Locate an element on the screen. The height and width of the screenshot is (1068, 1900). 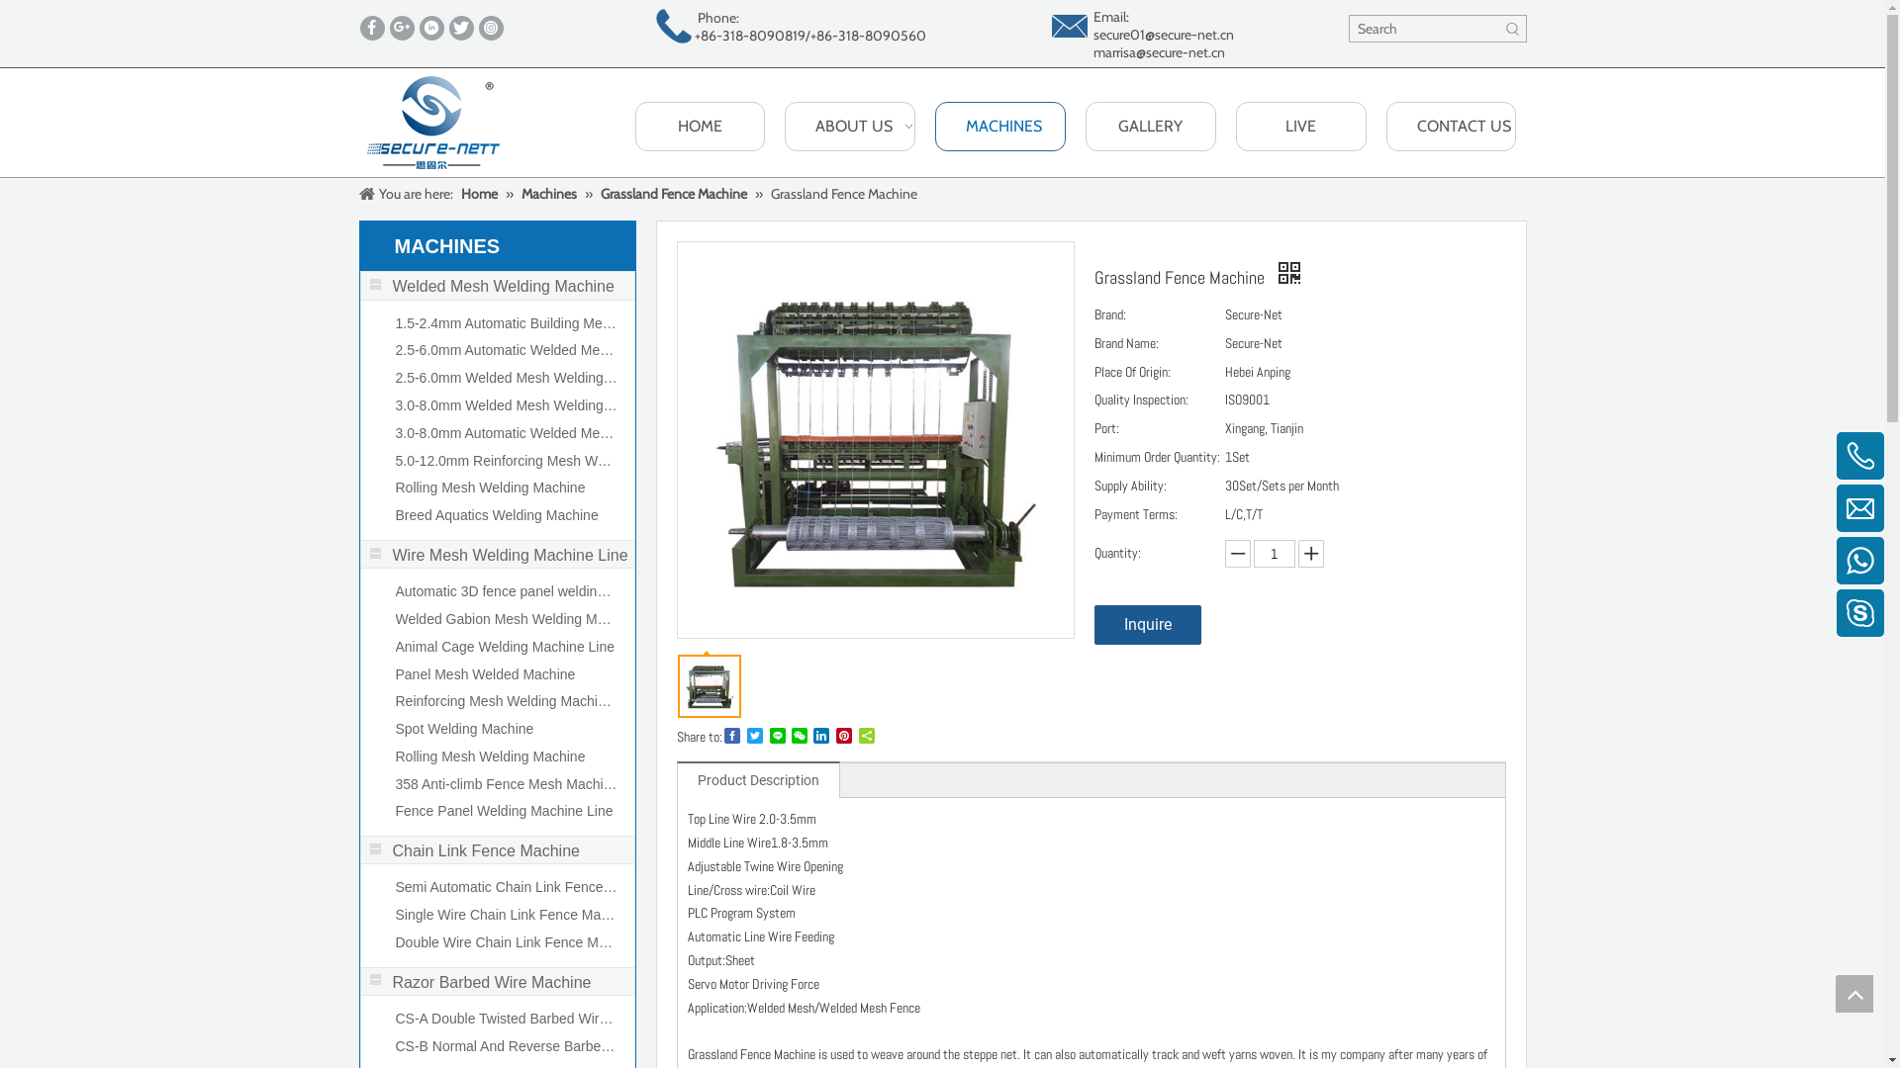
Facebook is located at coordinates (372, 28).